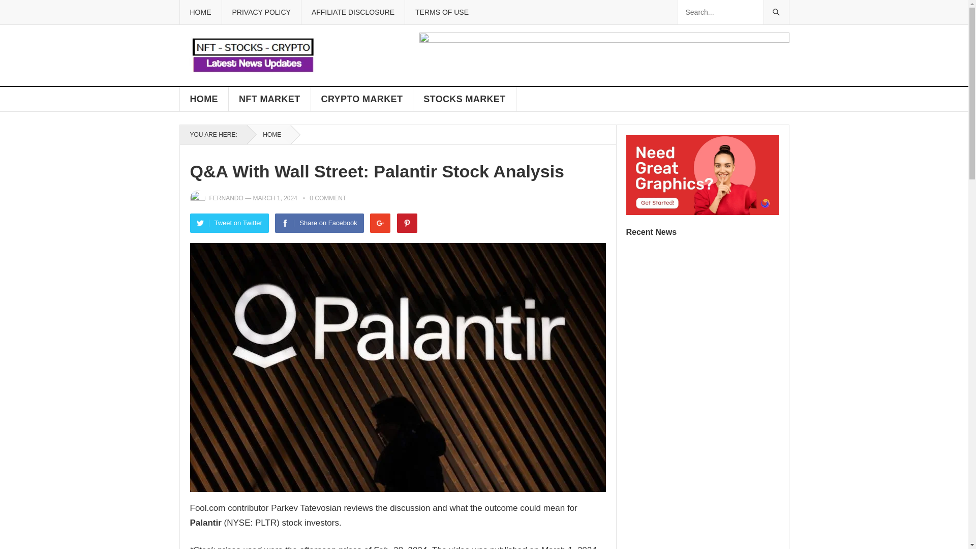 The image size is (976, 549). I want to click on NFT MARKET, so click(269, 99).